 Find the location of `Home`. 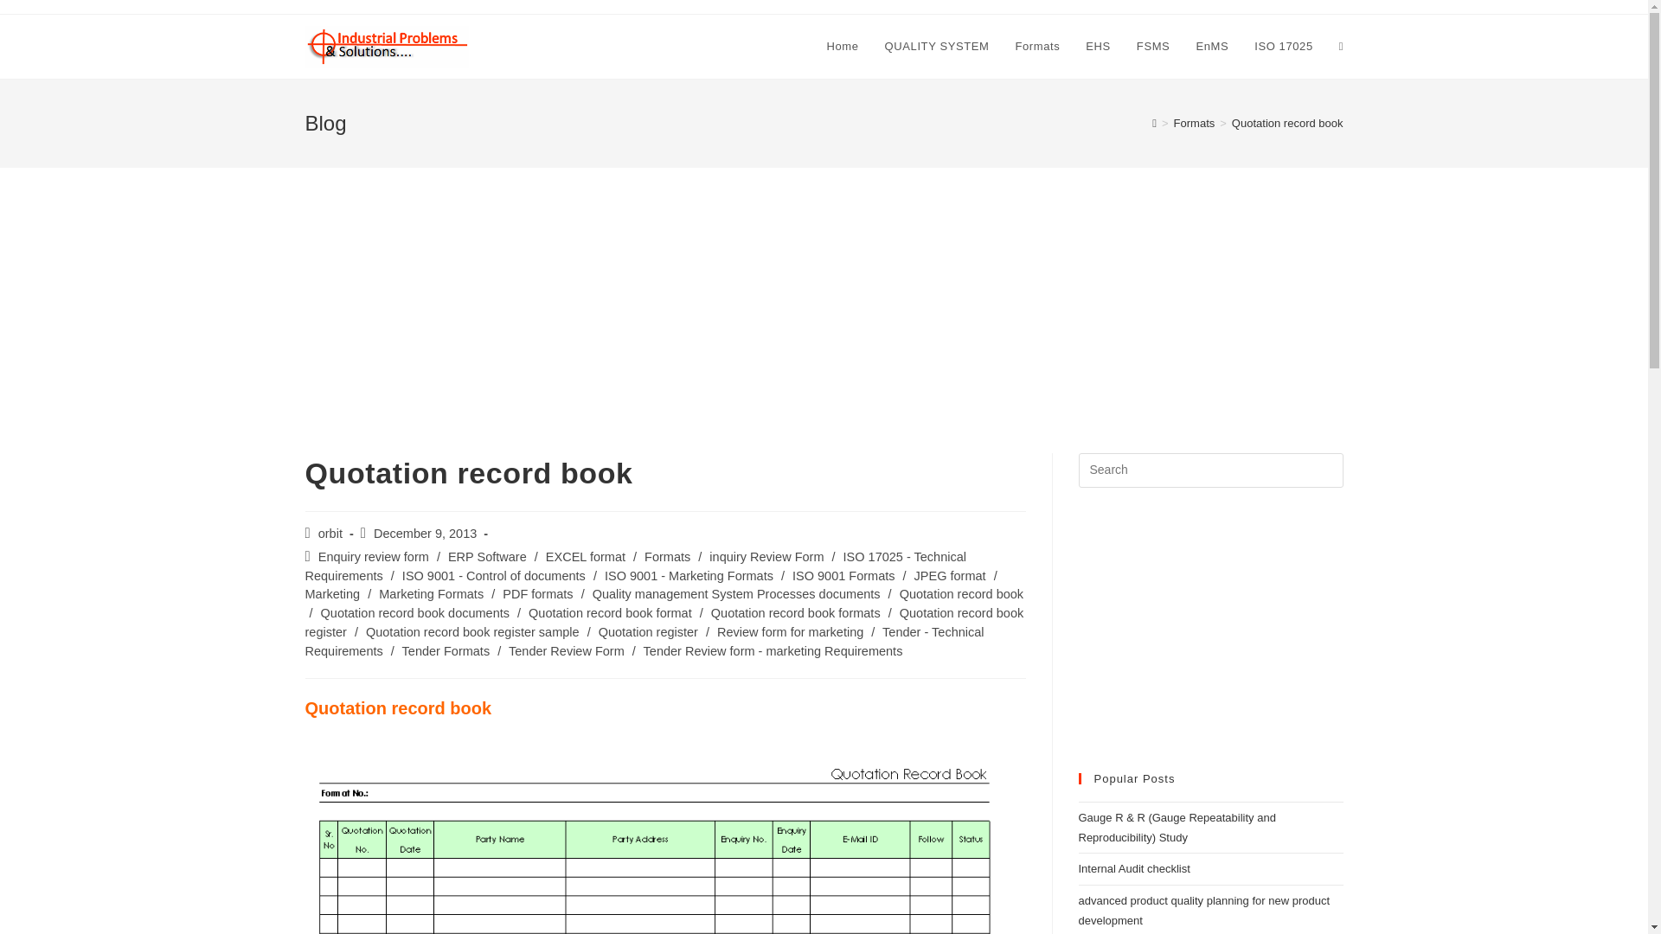

Home is located at coordinates (843, 47).